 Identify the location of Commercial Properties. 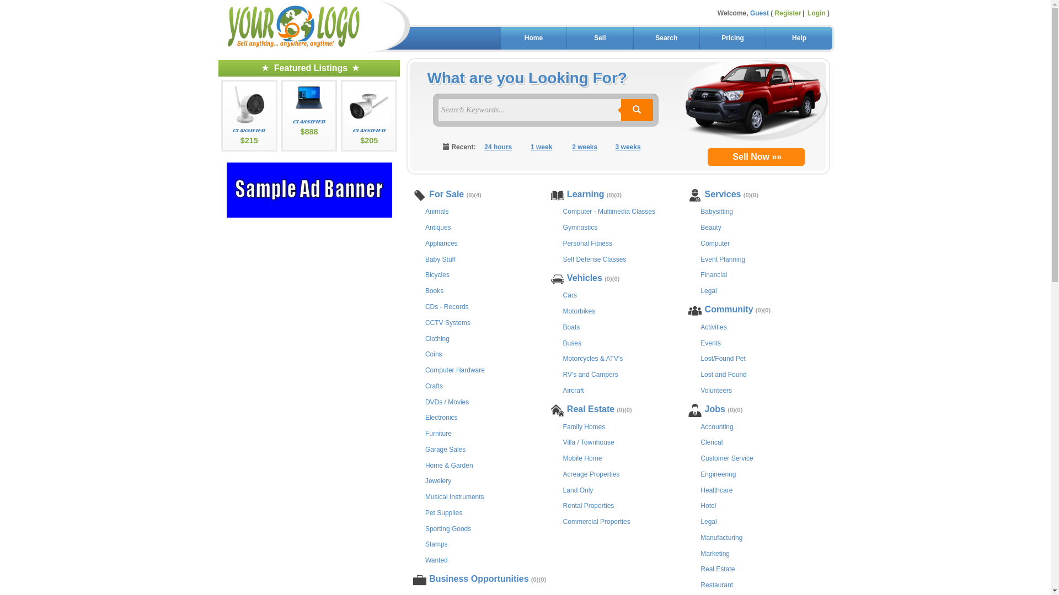
(597, 521).